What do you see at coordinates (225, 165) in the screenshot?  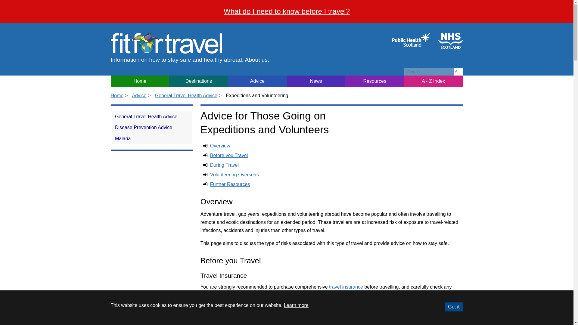 I see `During Travel ` at bounding box center [225, 165].